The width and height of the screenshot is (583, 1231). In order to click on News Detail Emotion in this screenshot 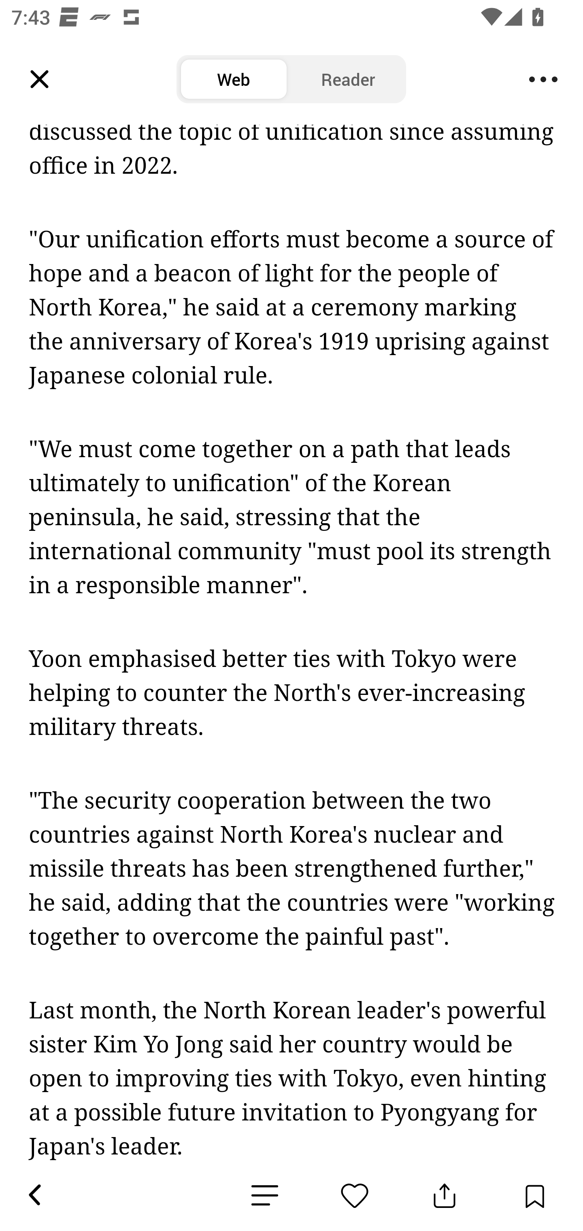, I will do `click(265, 1195)`.